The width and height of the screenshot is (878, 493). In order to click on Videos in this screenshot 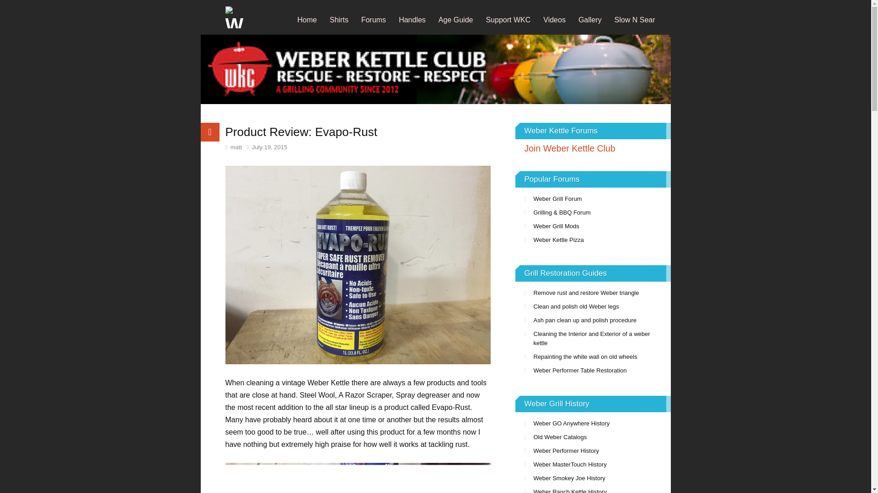, I will do `click(554, 19)`.